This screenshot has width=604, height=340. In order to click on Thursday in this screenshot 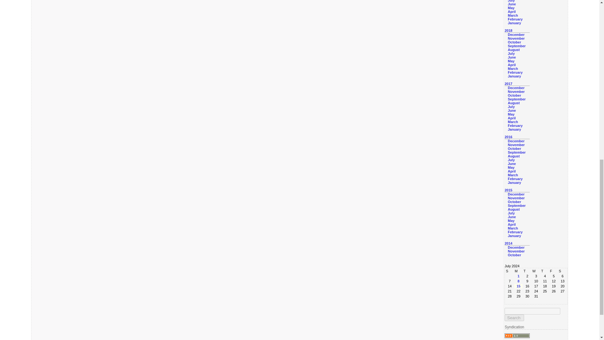, I will do `click(545, 271)`.